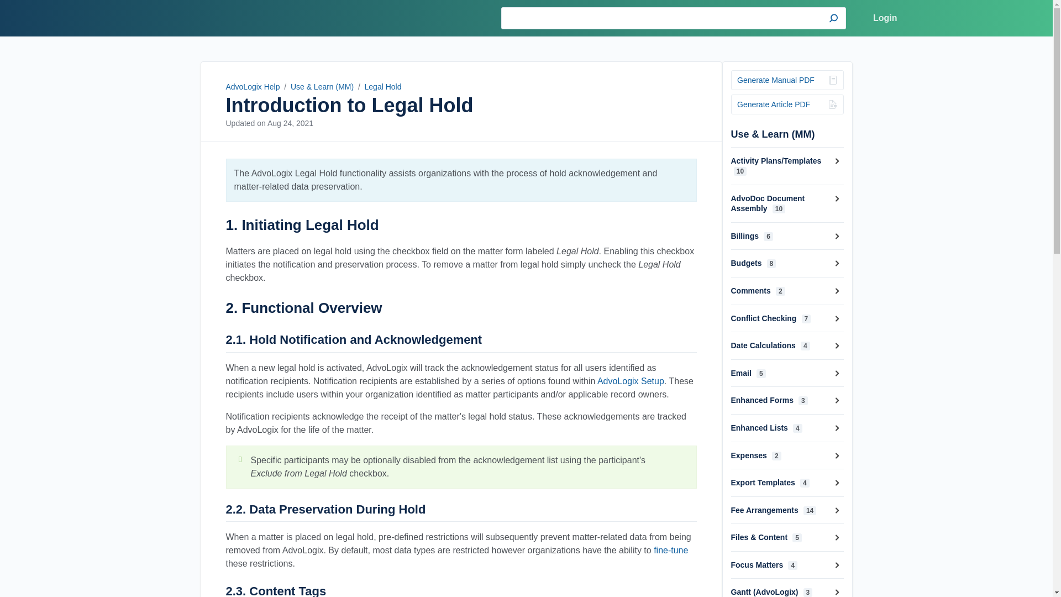 The height and width of the screenshot is (597, 1061). I want to click on Generate Manual PDF, so click(787, 80).